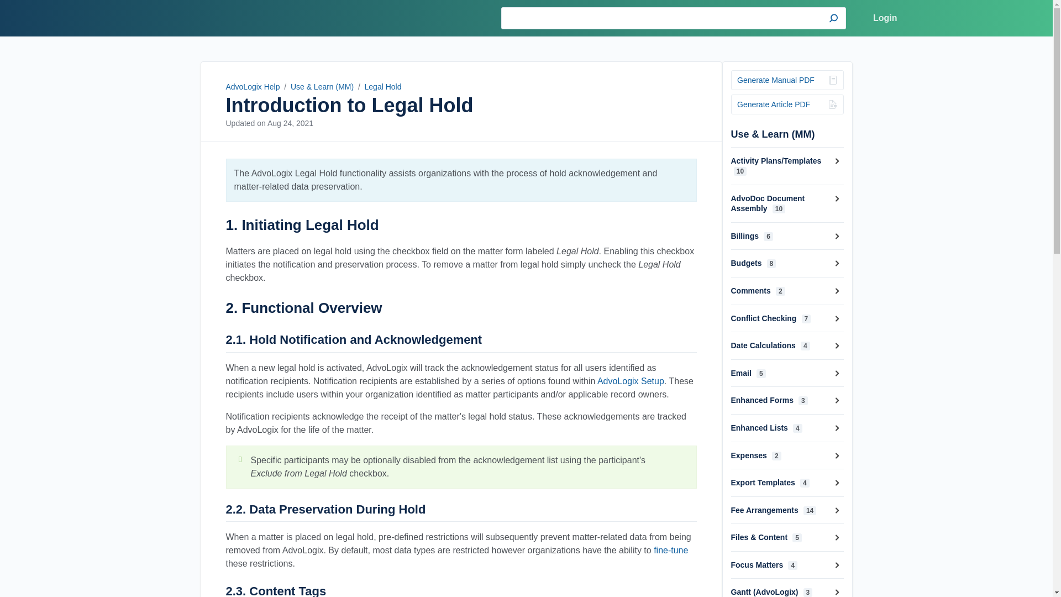 The height and width of the screenshot is (597, 1061). I want to click on Generate Manual PDF, so click(787, 80).